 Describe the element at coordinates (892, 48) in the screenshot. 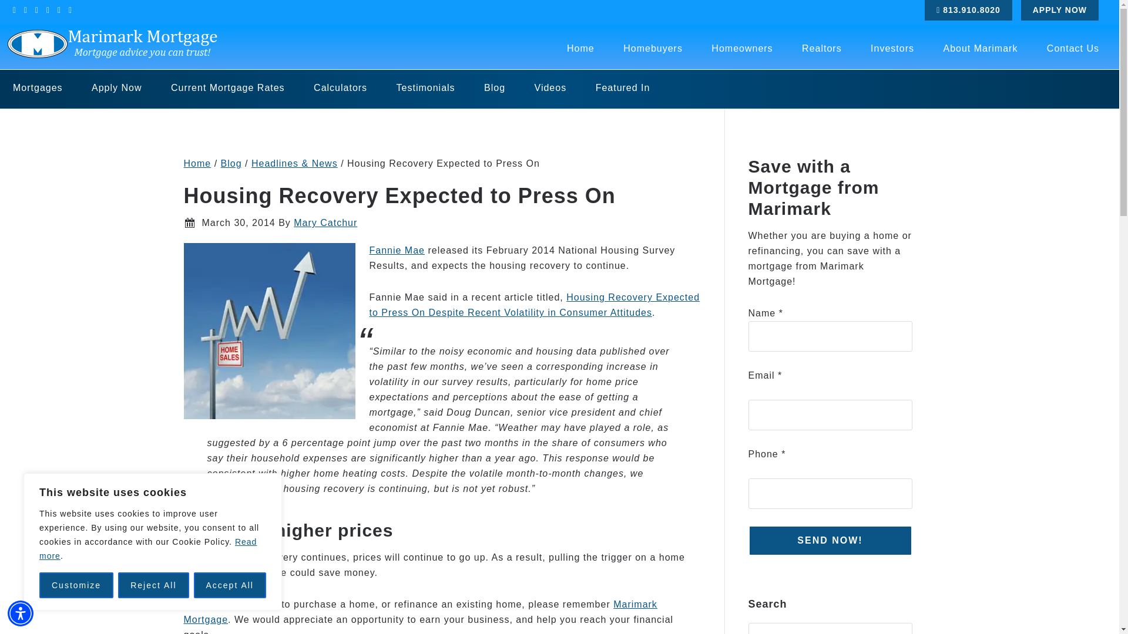

I see `Investors` at that location.